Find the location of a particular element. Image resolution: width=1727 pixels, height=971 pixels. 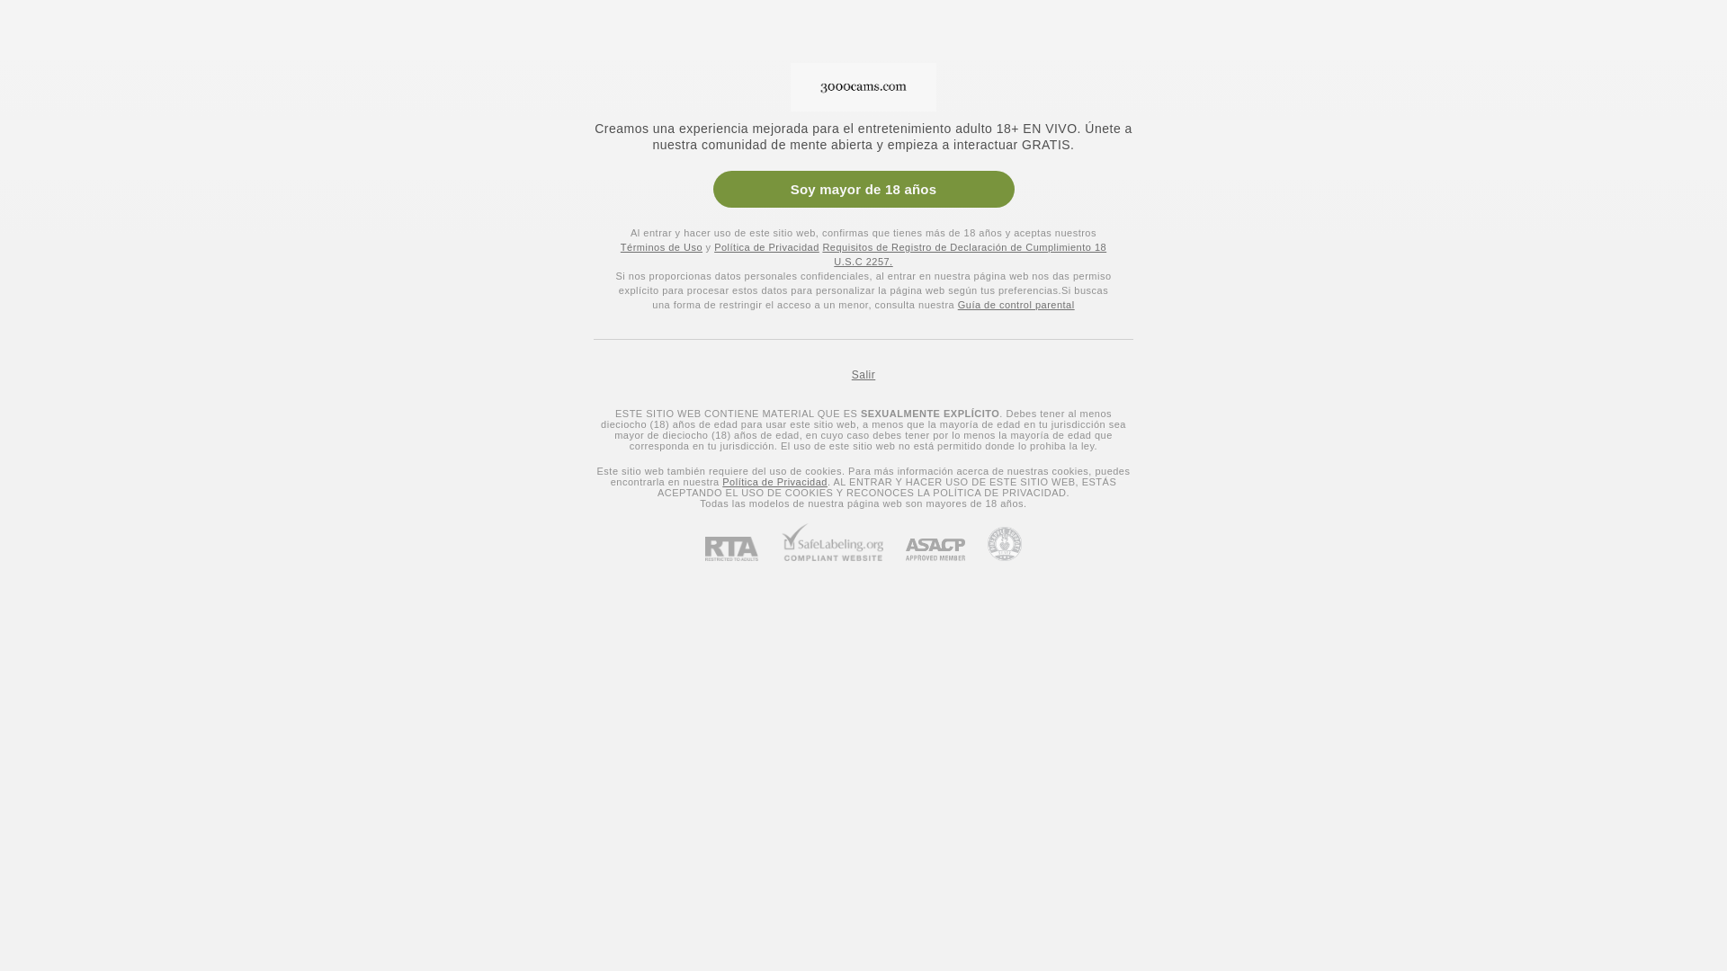

Game_yoyo is located at coordinates (385, 462).